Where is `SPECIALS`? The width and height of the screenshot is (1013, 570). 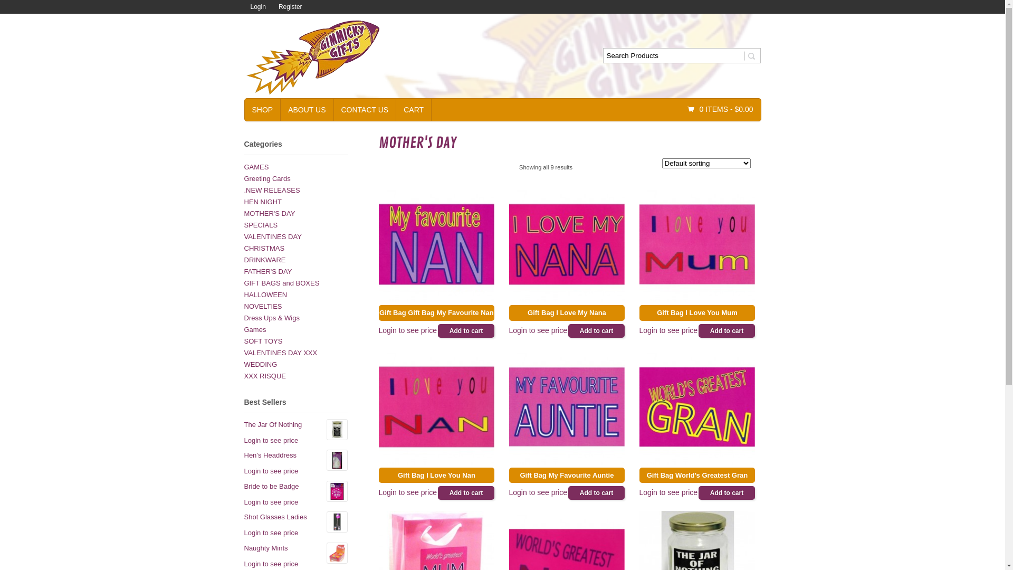
SPECIALS is located at coordinates (261, 225).